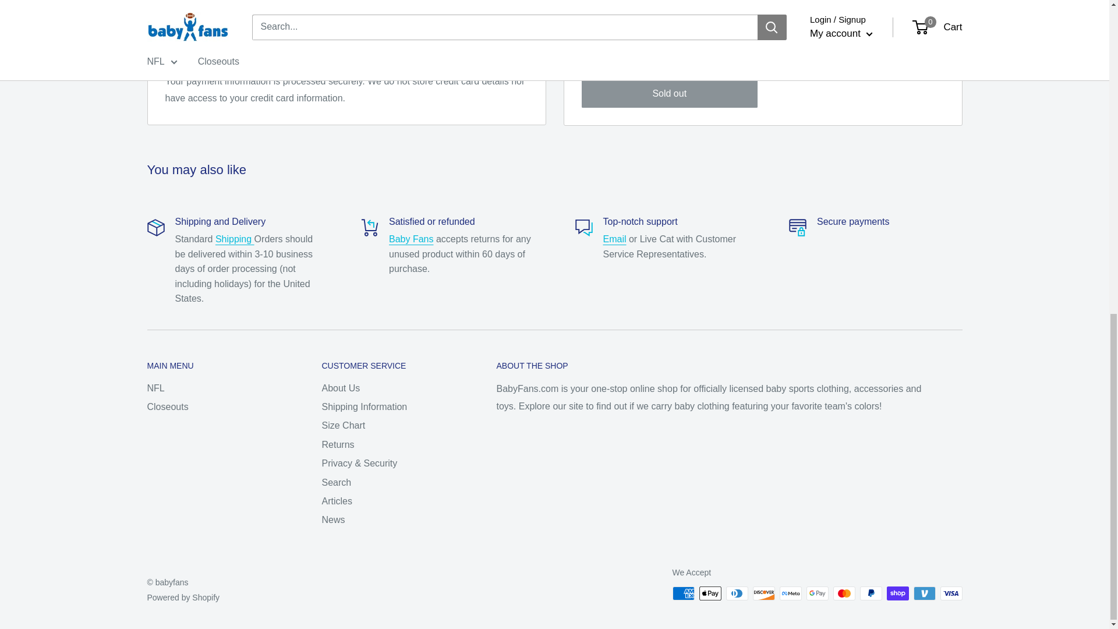 The width and height of the screenshot is (1118, 629). Describe the element at coordinates (411, 239) in the screenshot. I see `Returns` at that location.